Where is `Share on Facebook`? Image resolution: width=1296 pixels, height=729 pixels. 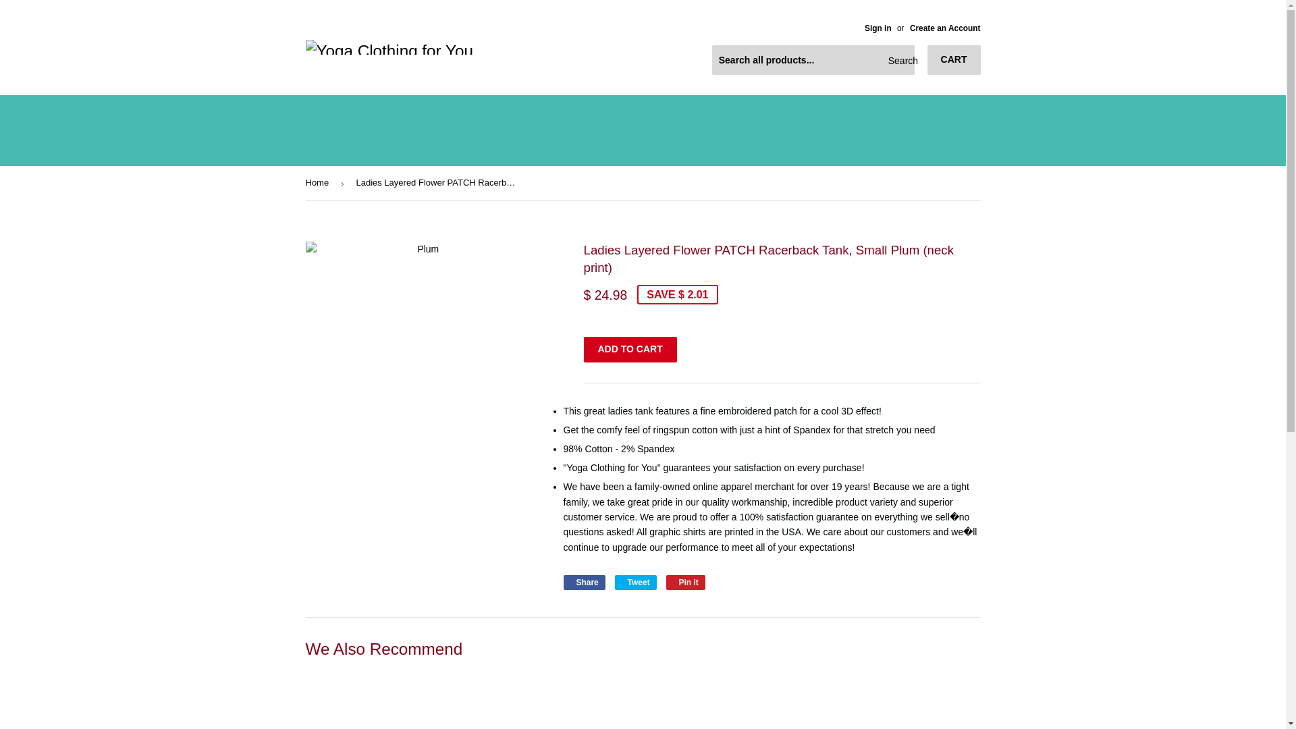
Share on Facebook is located at coordinates (583, 582).